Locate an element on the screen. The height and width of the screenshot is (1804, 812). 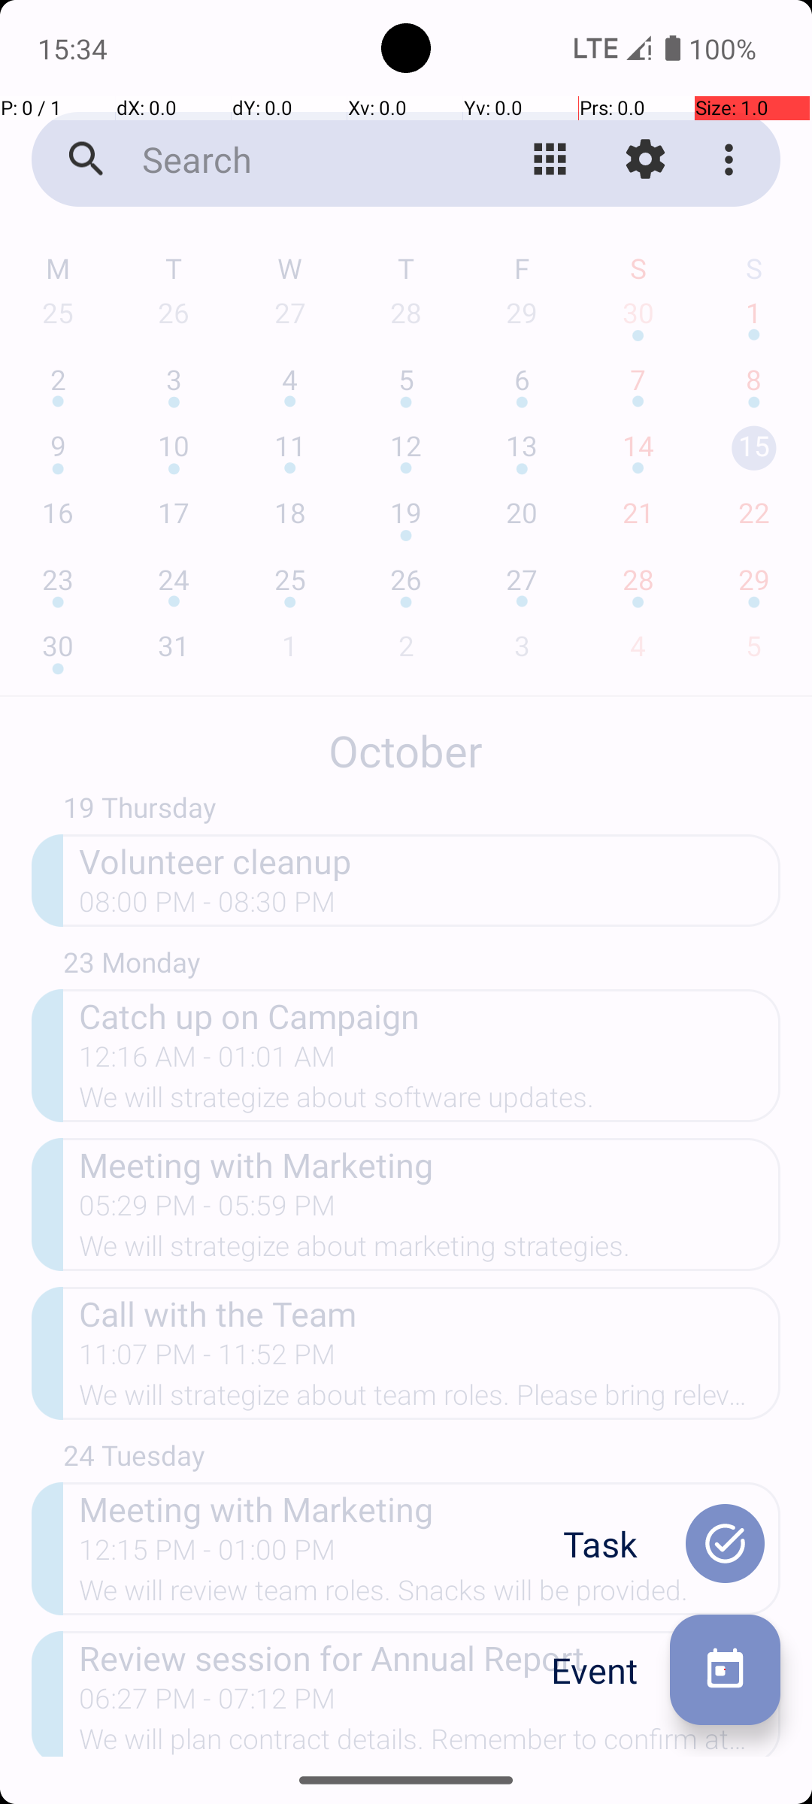
We will strategize about software updates. is located at coordinates (430, 1102).